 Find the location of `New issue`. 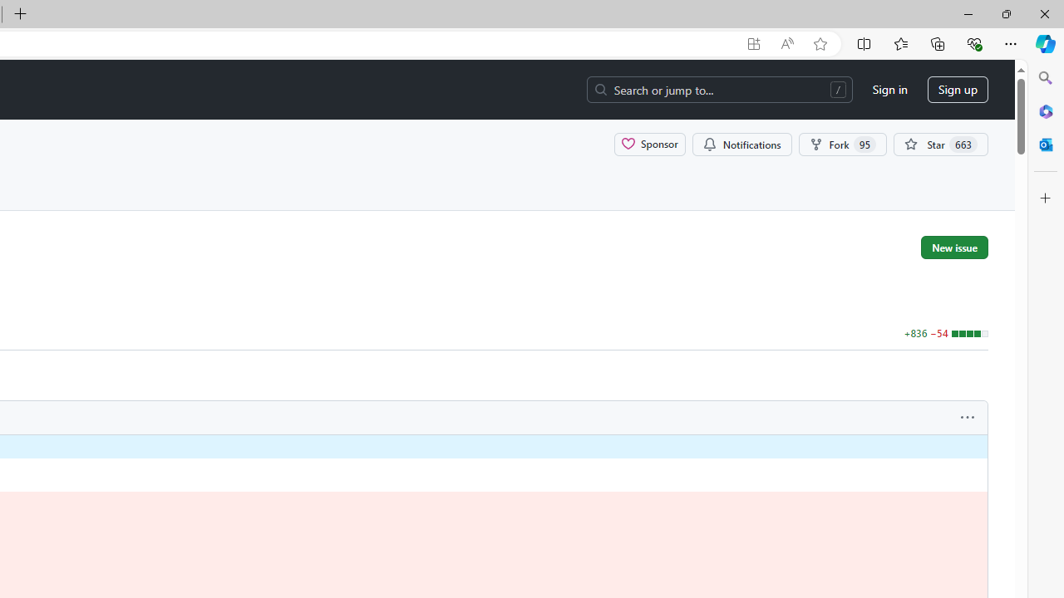

New issue is located at coordinates (954, 247).